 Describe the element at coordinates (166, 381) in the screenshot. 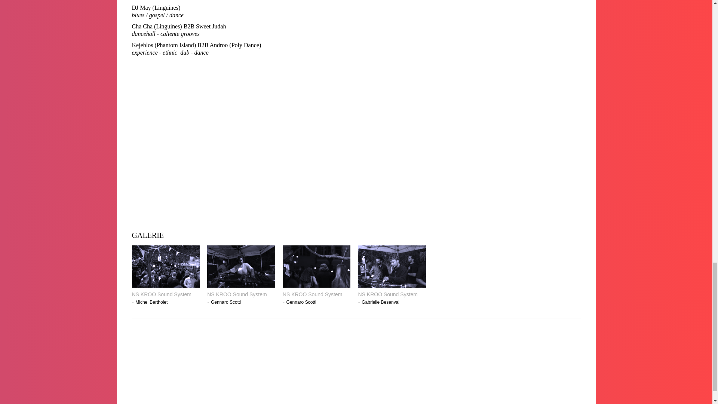

I see `ProHelvetia` at that location.